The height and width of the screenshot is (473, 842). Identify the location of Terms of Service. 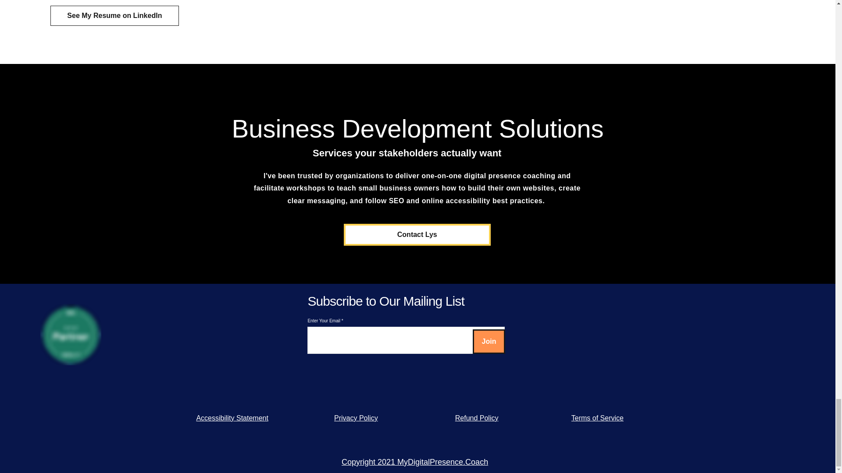
(597, 418).